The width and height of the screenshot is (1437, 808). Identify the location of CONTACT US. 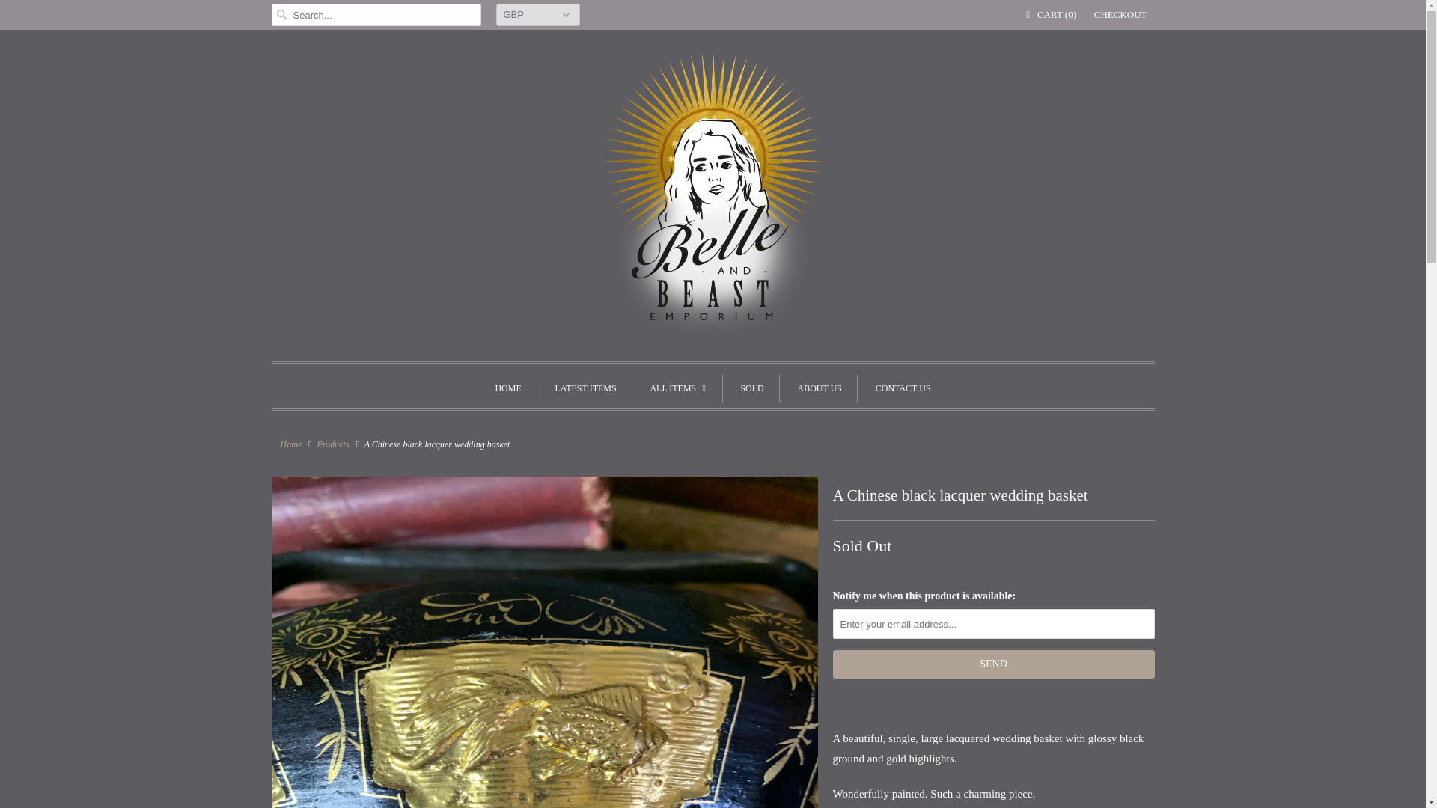
(903, 388).